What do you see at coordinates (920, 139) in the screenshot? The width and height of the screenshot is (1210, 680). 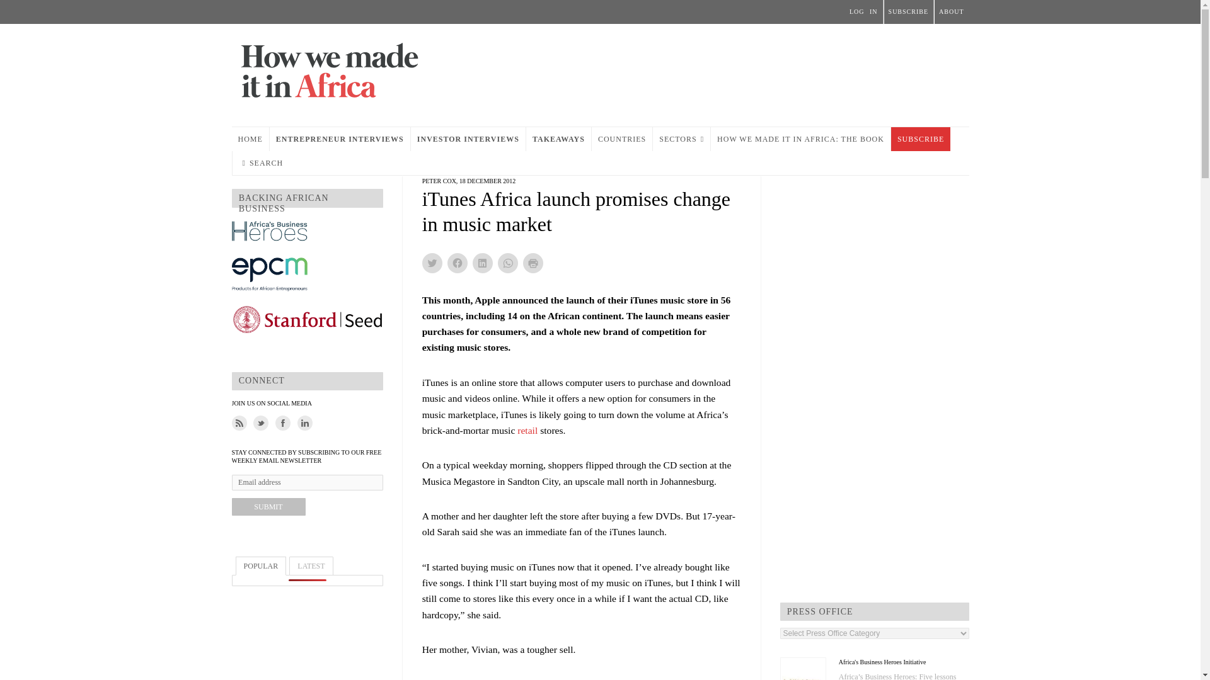 I see `SUBSCRIBE` at bounding box center [920, 139].